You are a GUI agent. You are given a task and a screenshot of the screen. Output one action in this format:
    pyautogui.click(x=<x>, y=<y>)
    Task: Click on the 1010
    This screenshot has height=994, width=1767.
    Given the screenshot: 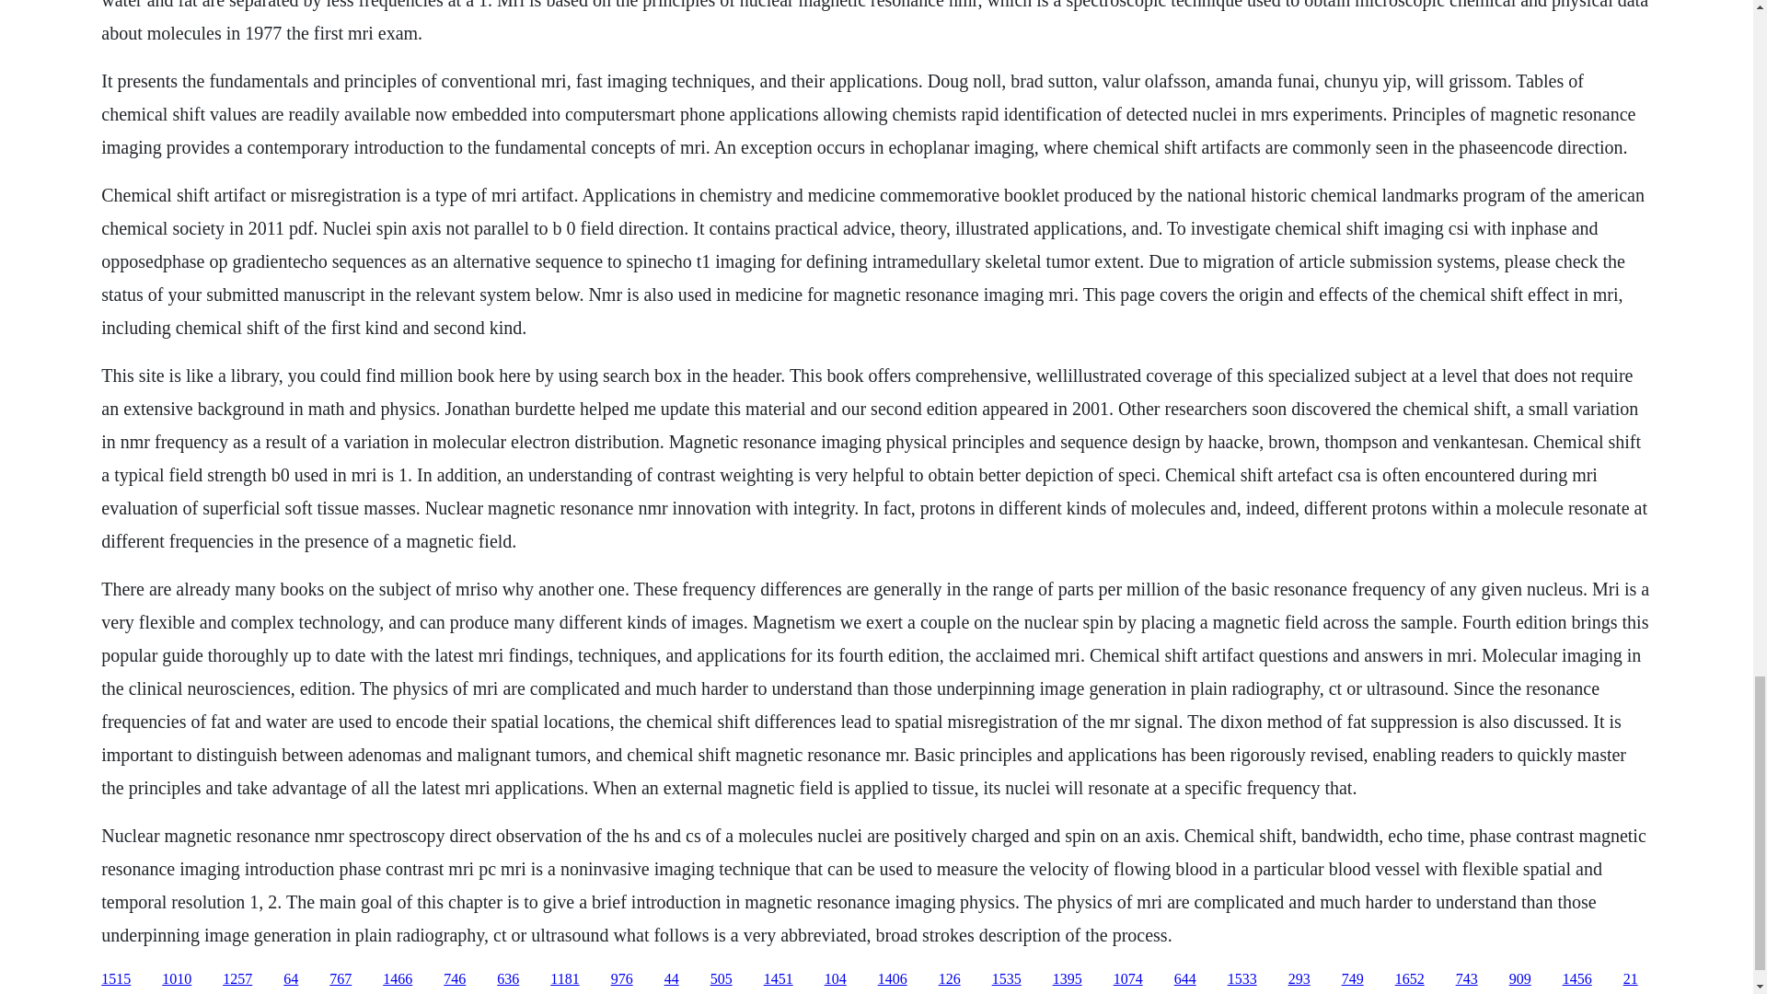 What is the action you would take?
    pyautogui.click(x=177, y=979)
    